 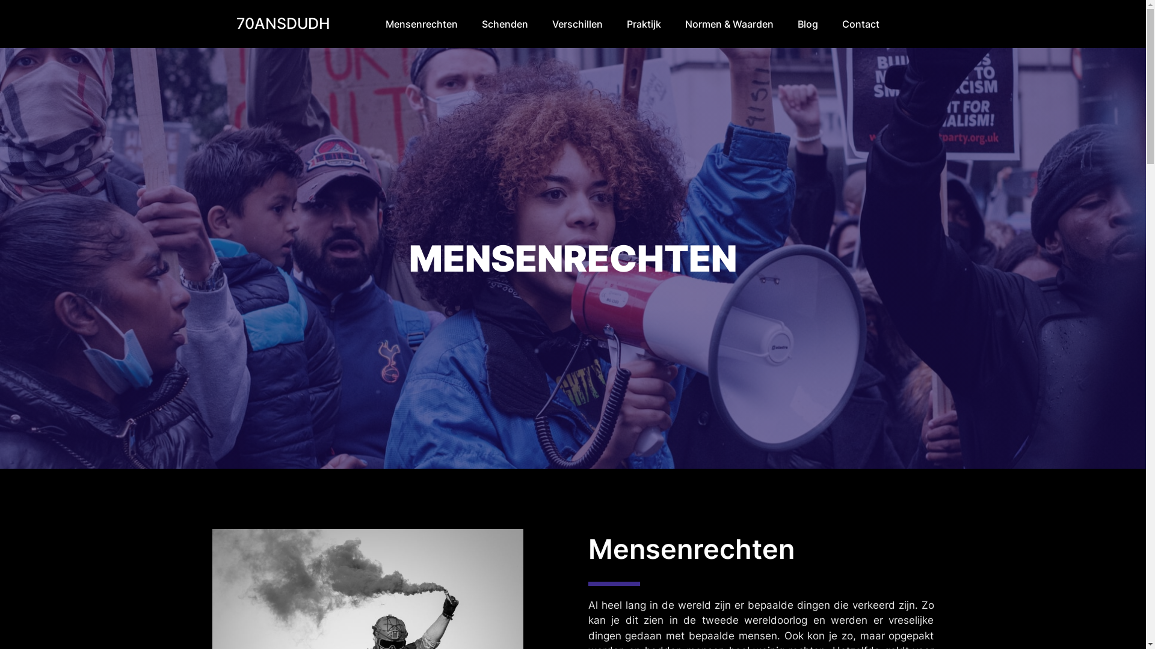 What do you see at coordinates (577, 24) in the screenshot?
I see `Verschillen` at bounding box center [577, 24].